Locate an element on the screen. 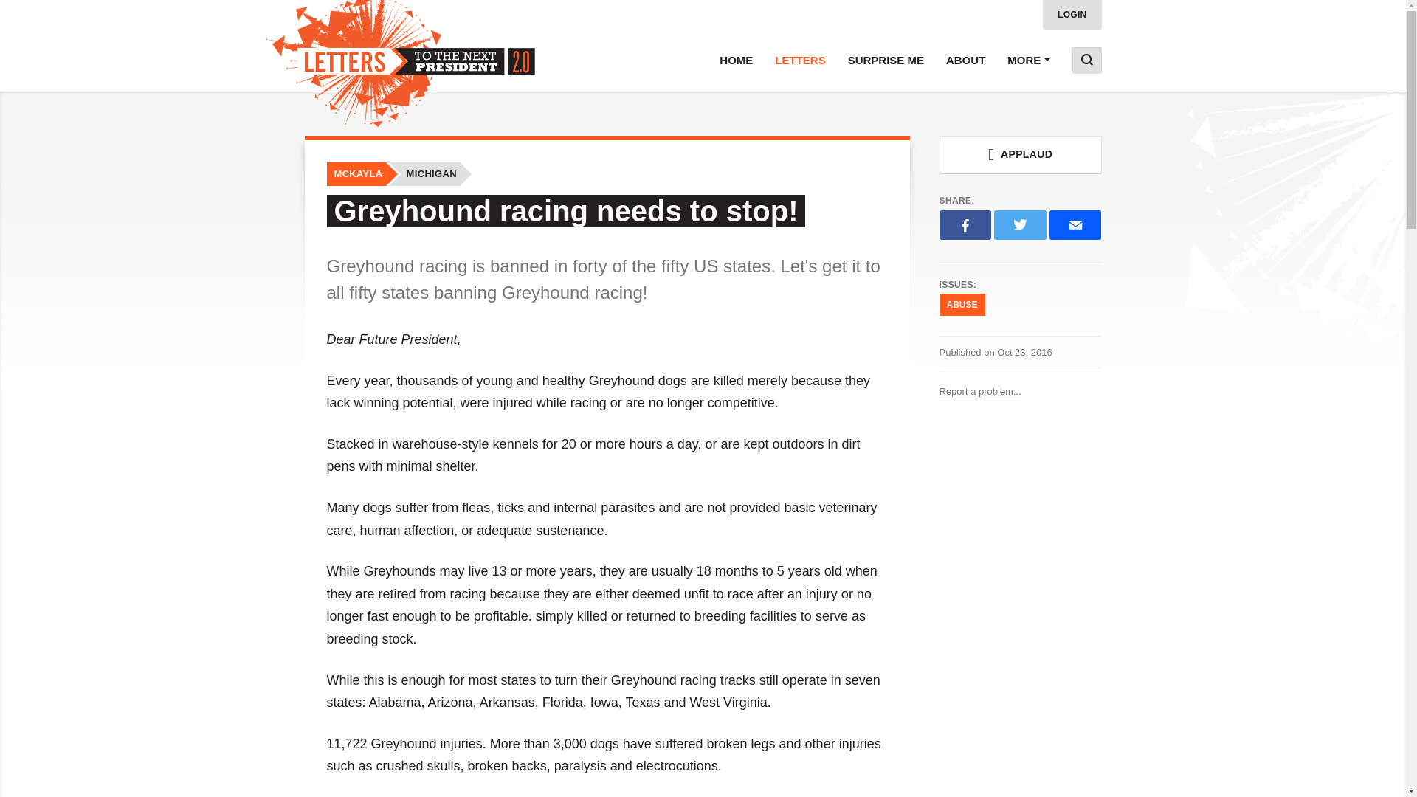 This screenshot has width=1417, height=797. ABUSE is located at coordinates (961, 304).